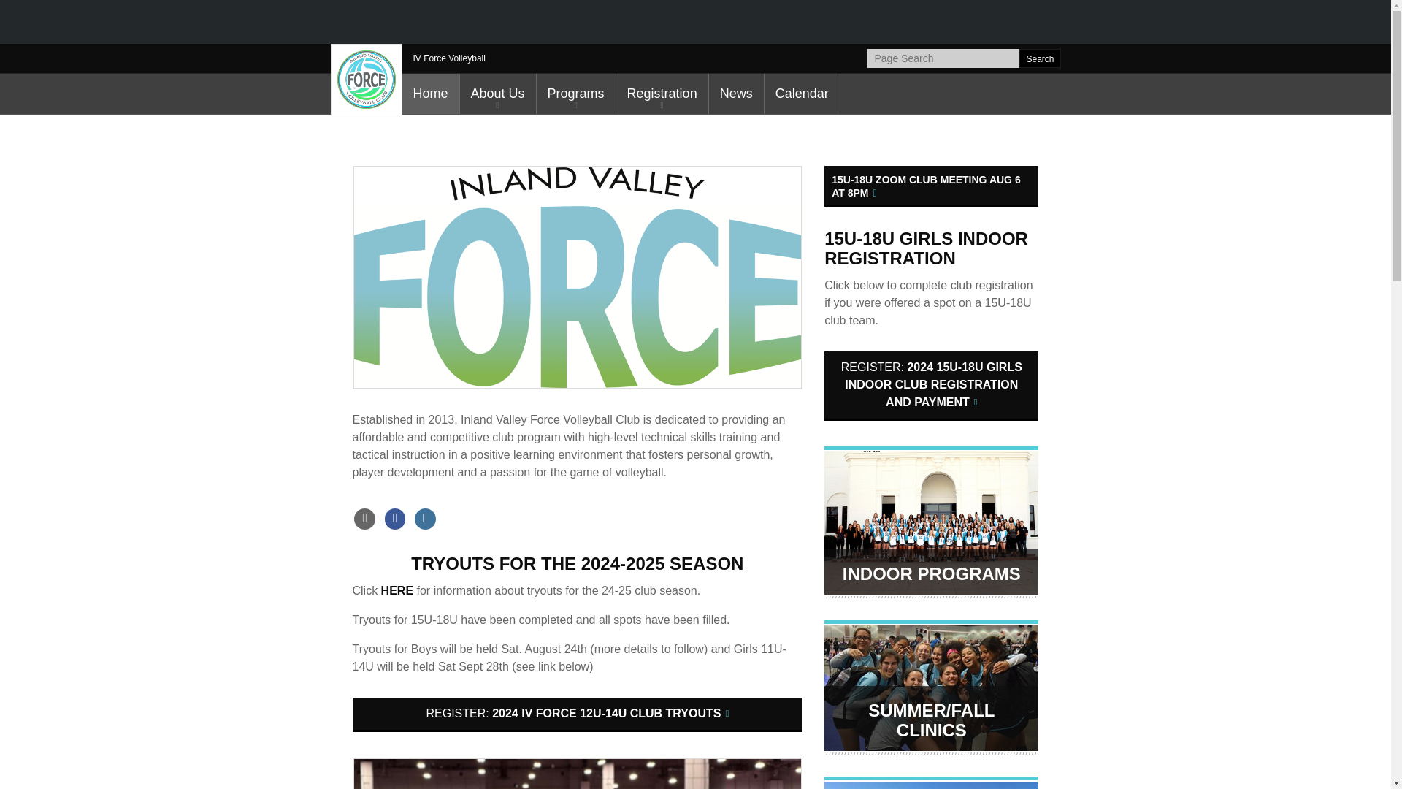 This screenshot has height=789, width=1402. What do you see at coordinates (397, 590) in the screenshot?
I see `HERE` at bounding box center [397, 590].